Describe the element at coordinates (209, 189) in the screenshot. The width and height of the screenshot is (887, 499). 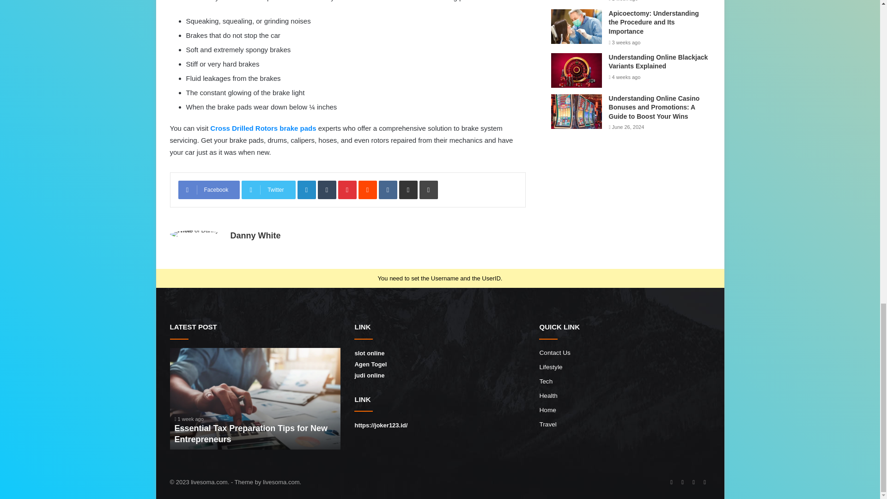
I see `Facebook` at that location.